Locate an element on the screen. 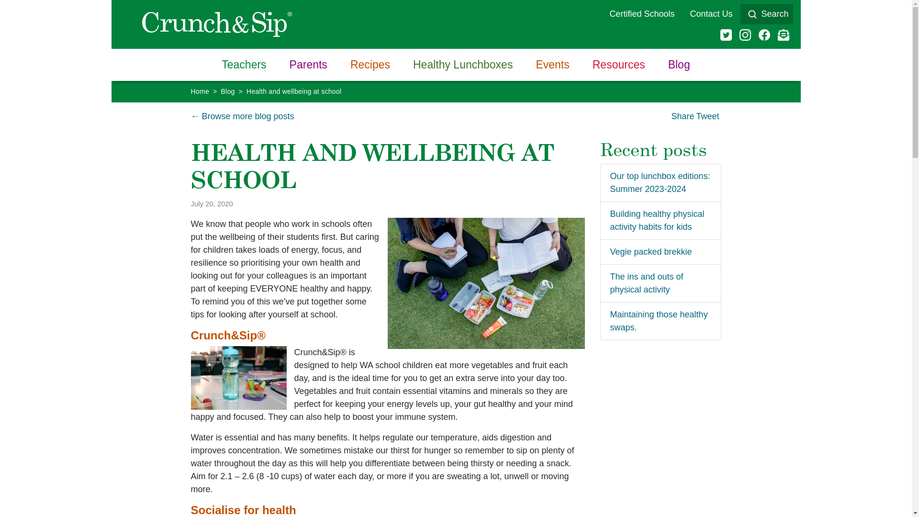  The ins and outs of physical activity is located at coordinates (646, 283).